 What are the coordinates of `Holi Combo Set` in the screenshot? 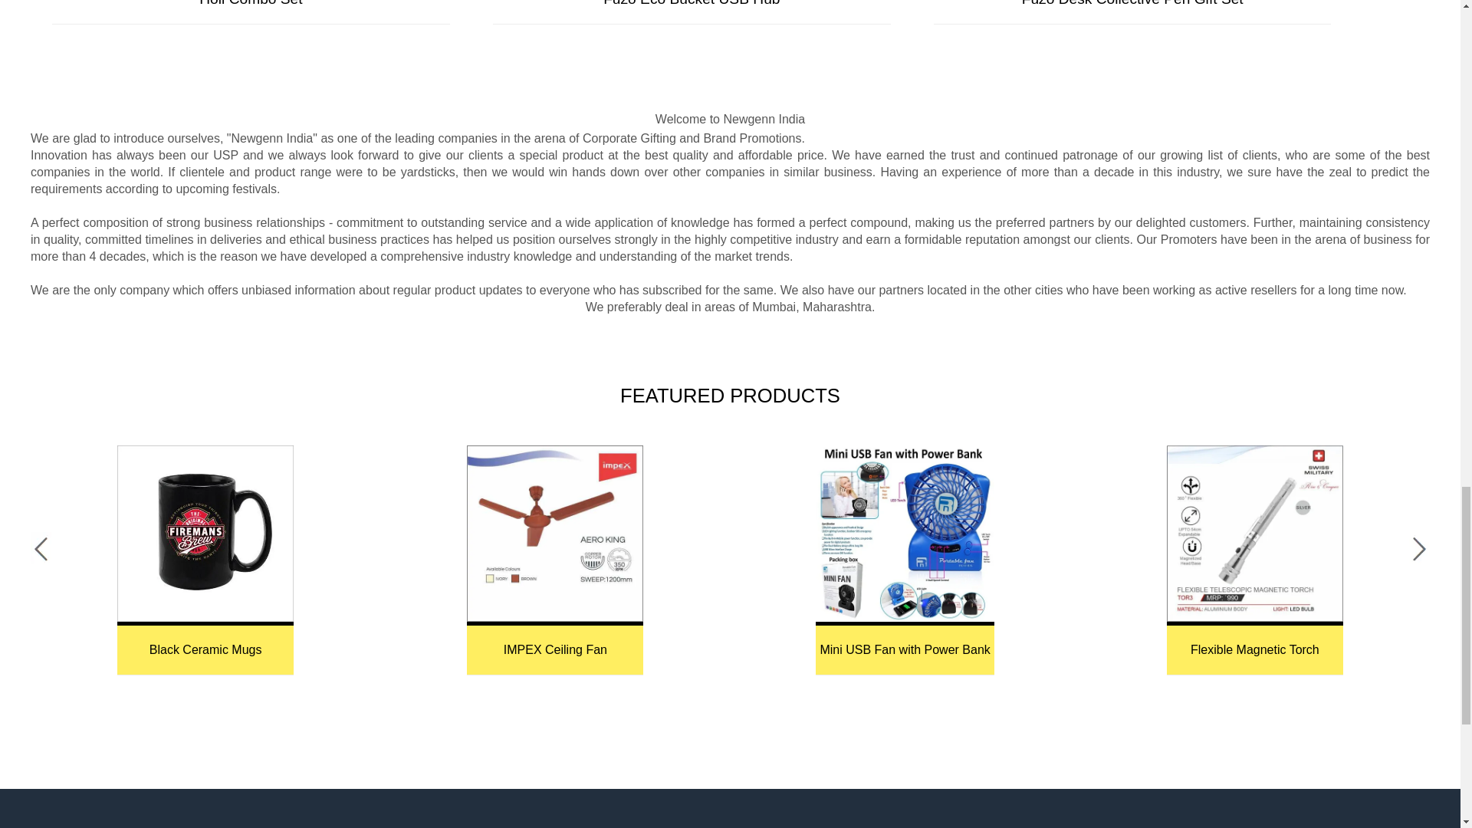 It's located at (250, 4).